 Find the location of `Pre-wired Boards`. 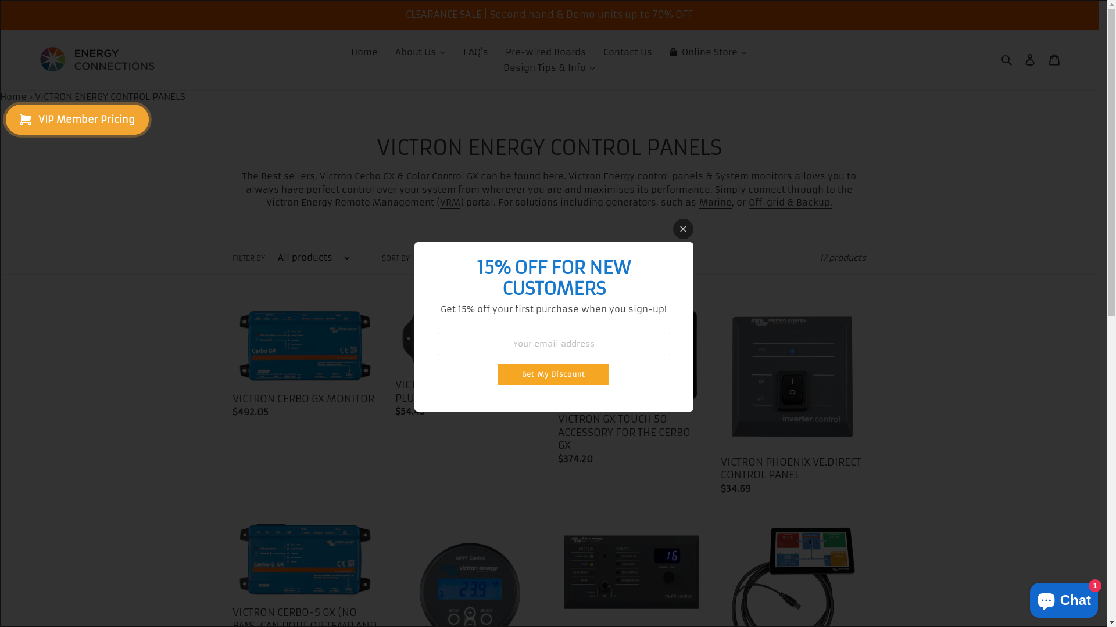

Pre-wired Boards is located at coordinates (546, 52).